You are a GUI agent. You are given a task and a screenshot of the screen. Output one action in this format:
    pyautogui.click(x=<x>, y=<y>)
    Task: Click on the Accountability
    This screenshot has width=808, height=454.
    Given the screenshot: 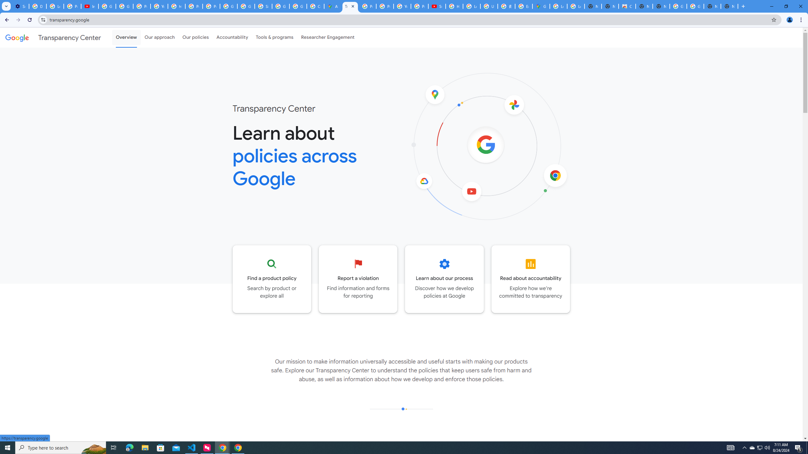 What is the action you would take?
    pyautogui.click(x=232, y=37)
    